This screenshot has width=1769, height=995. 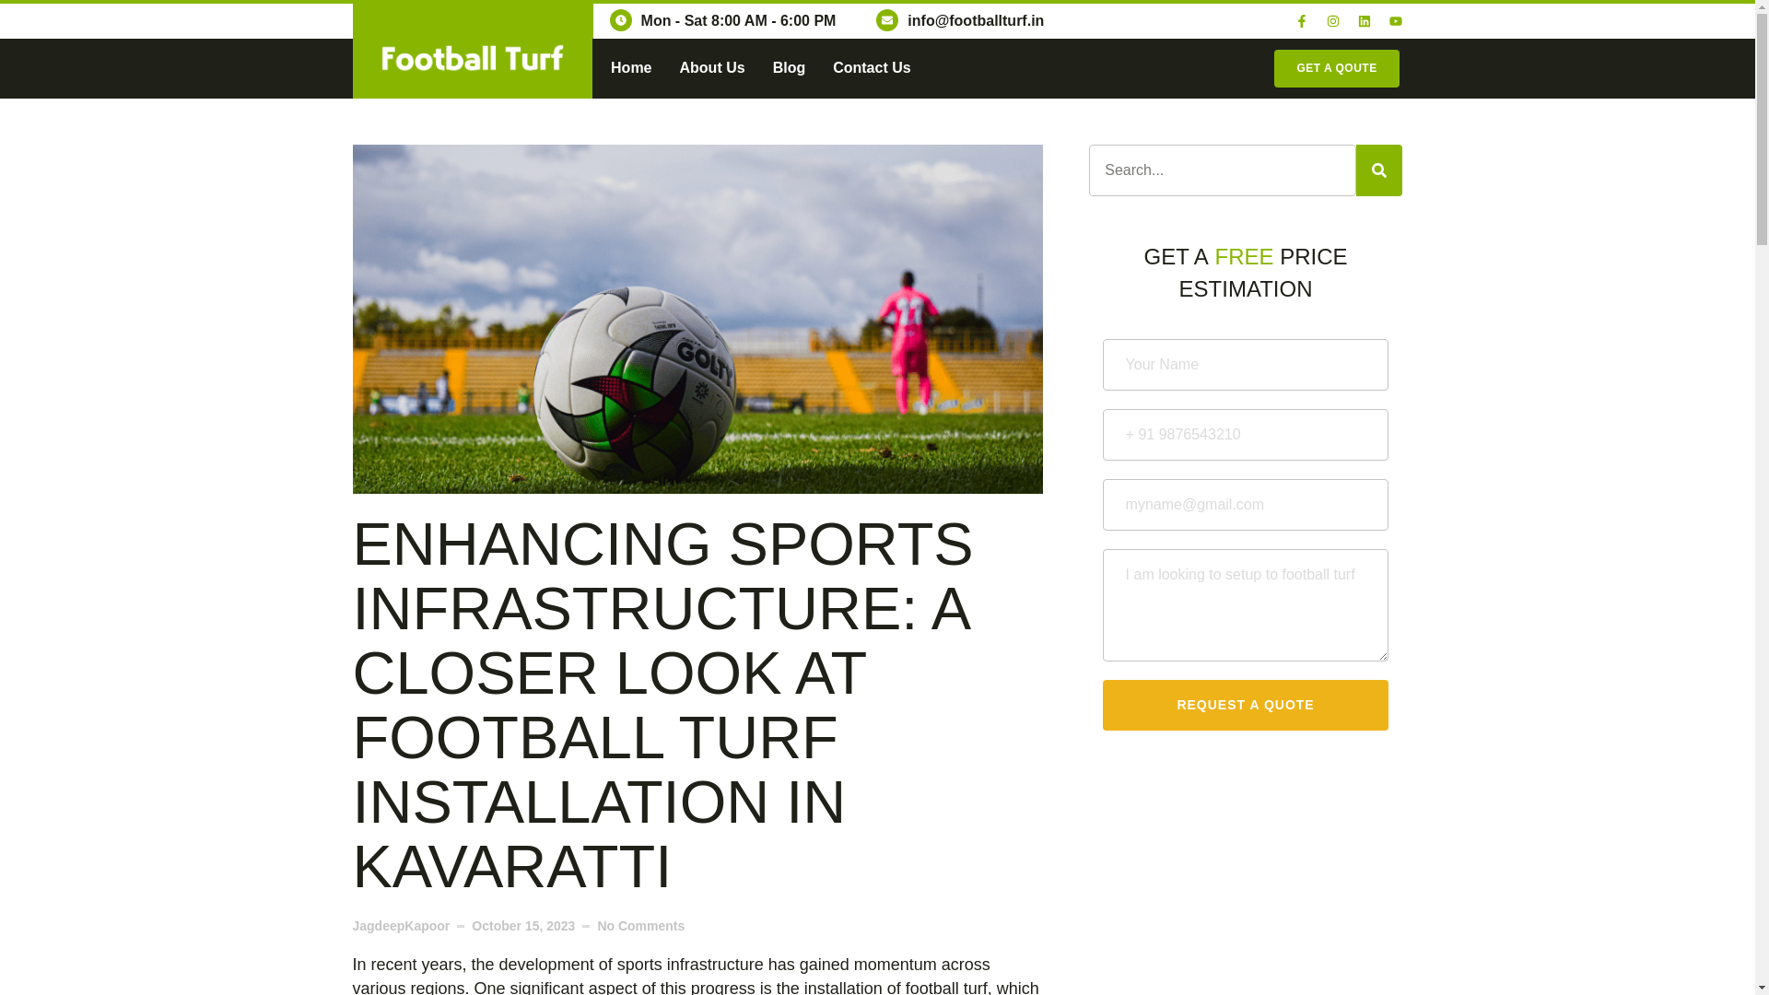 I want to click on No Comments, so click(x=641, y=926).